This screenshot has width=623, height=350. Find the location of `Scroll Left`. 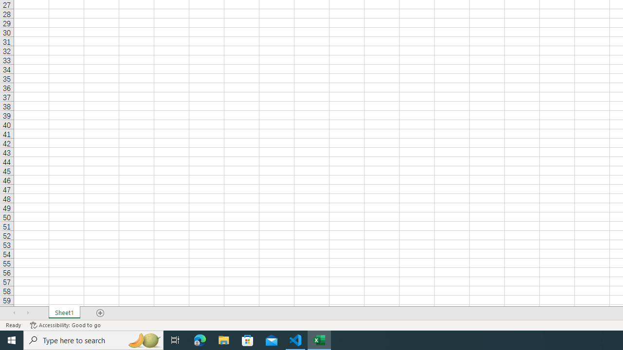

Scroll Left is located at coordinates (14, 313).